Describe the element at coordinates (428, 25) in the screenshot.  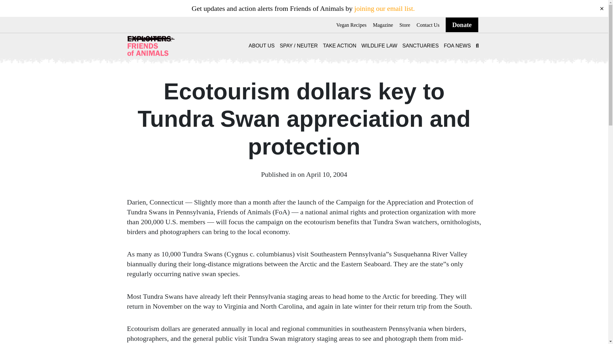
I see `Contact Us` at that location.